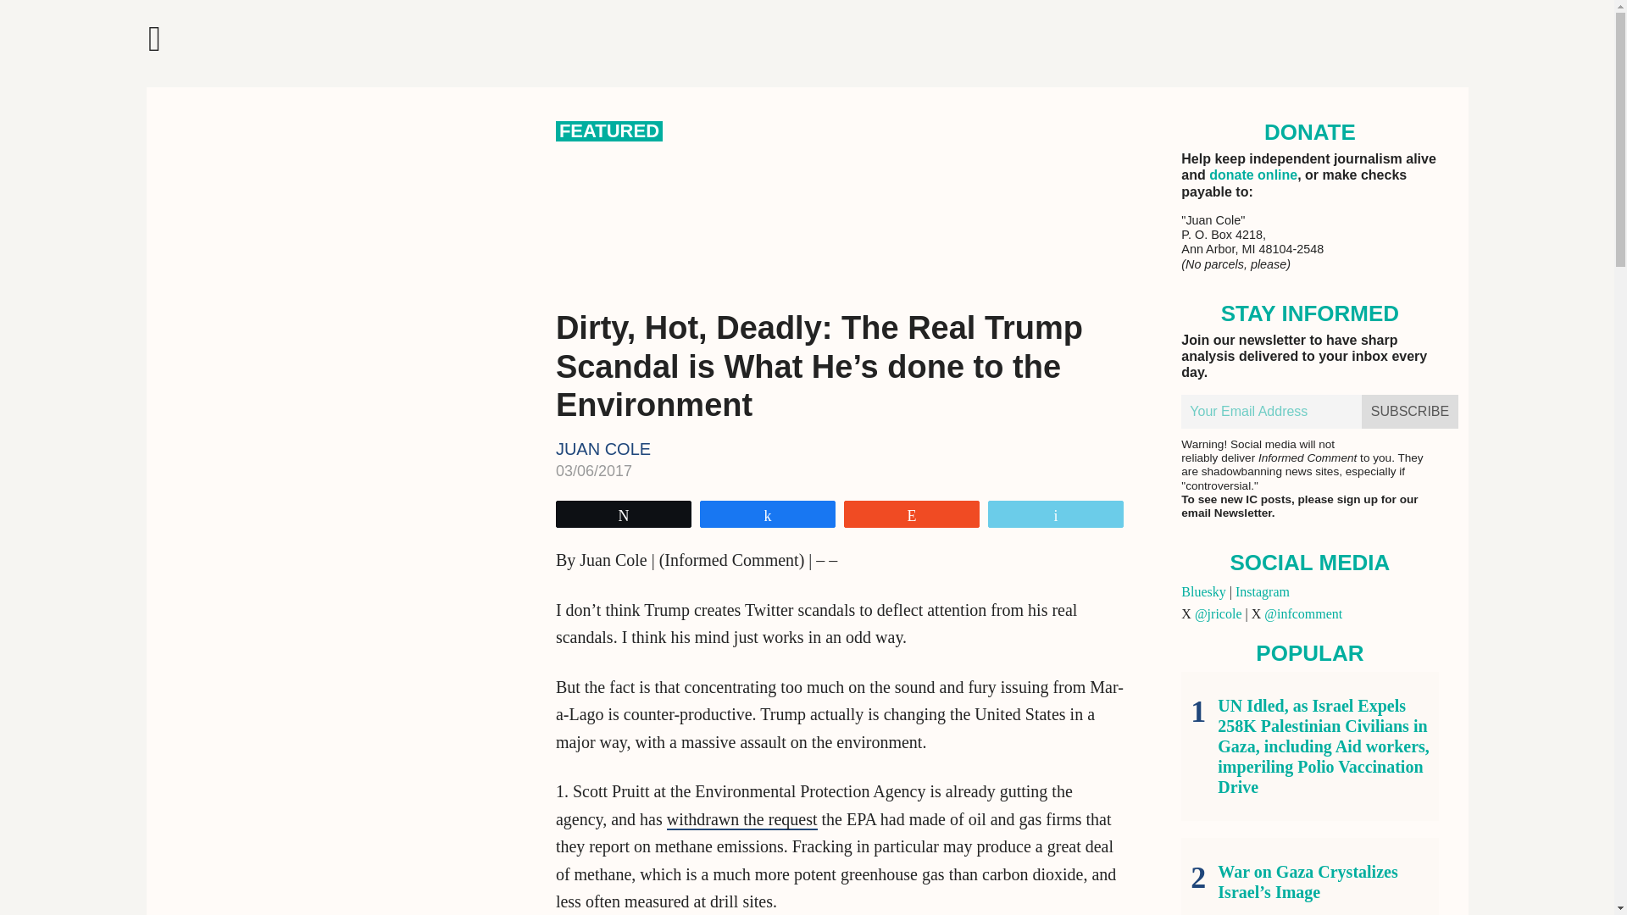  Describe the element at coordinates (1410, 412) in the screenshot. I see `subscribe` at that location.